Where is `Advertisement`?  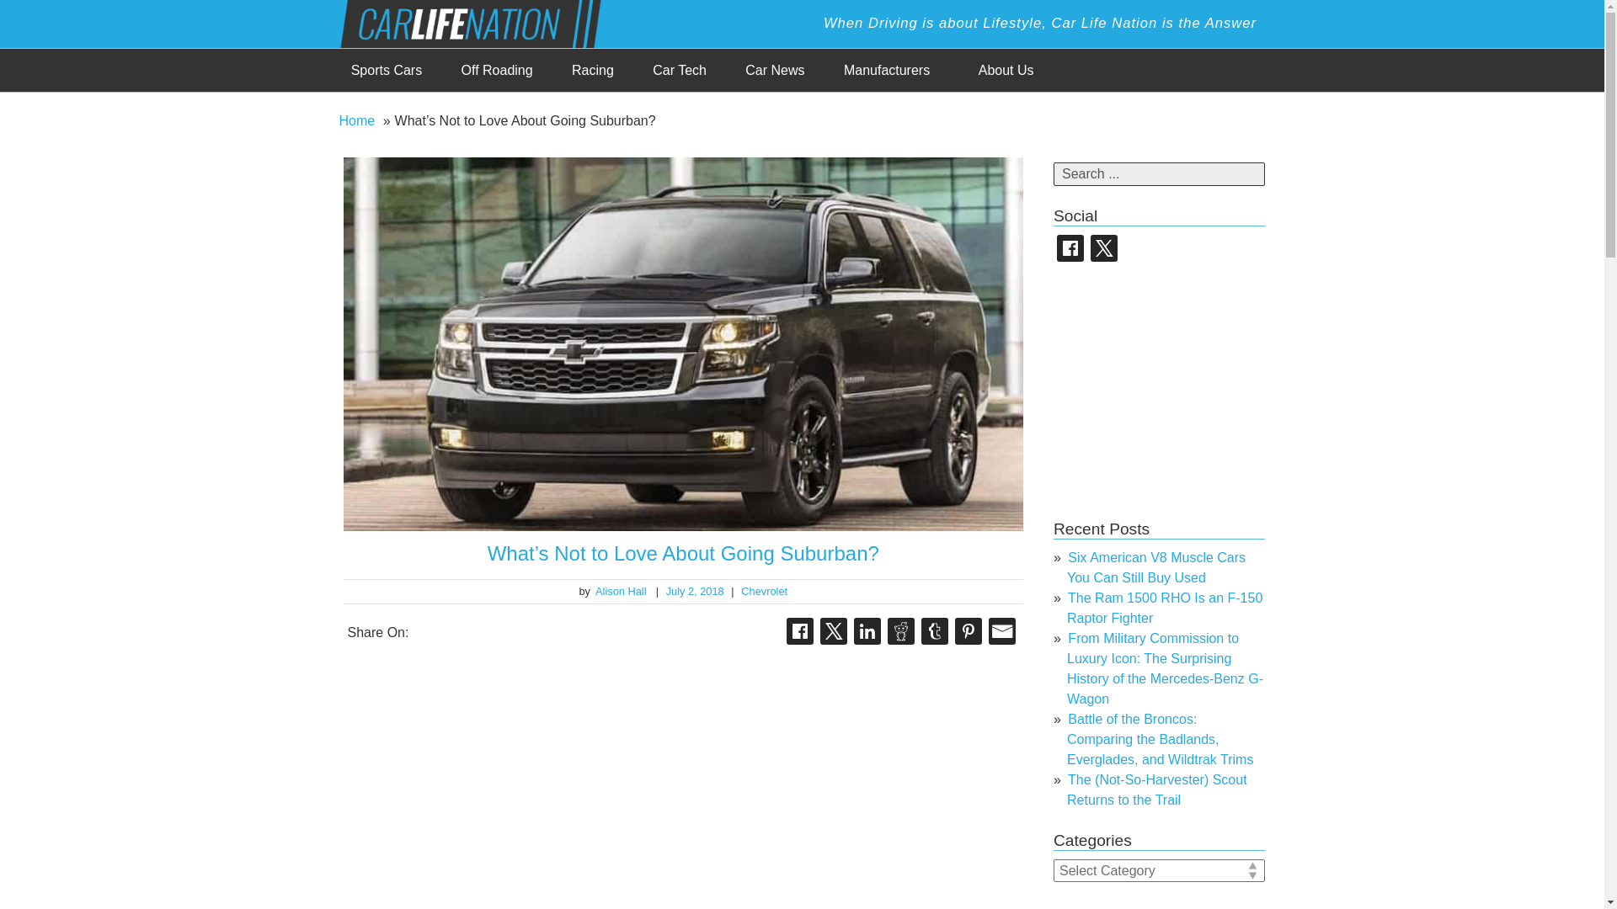
Advertisement is located at coordinates (1180, 391).